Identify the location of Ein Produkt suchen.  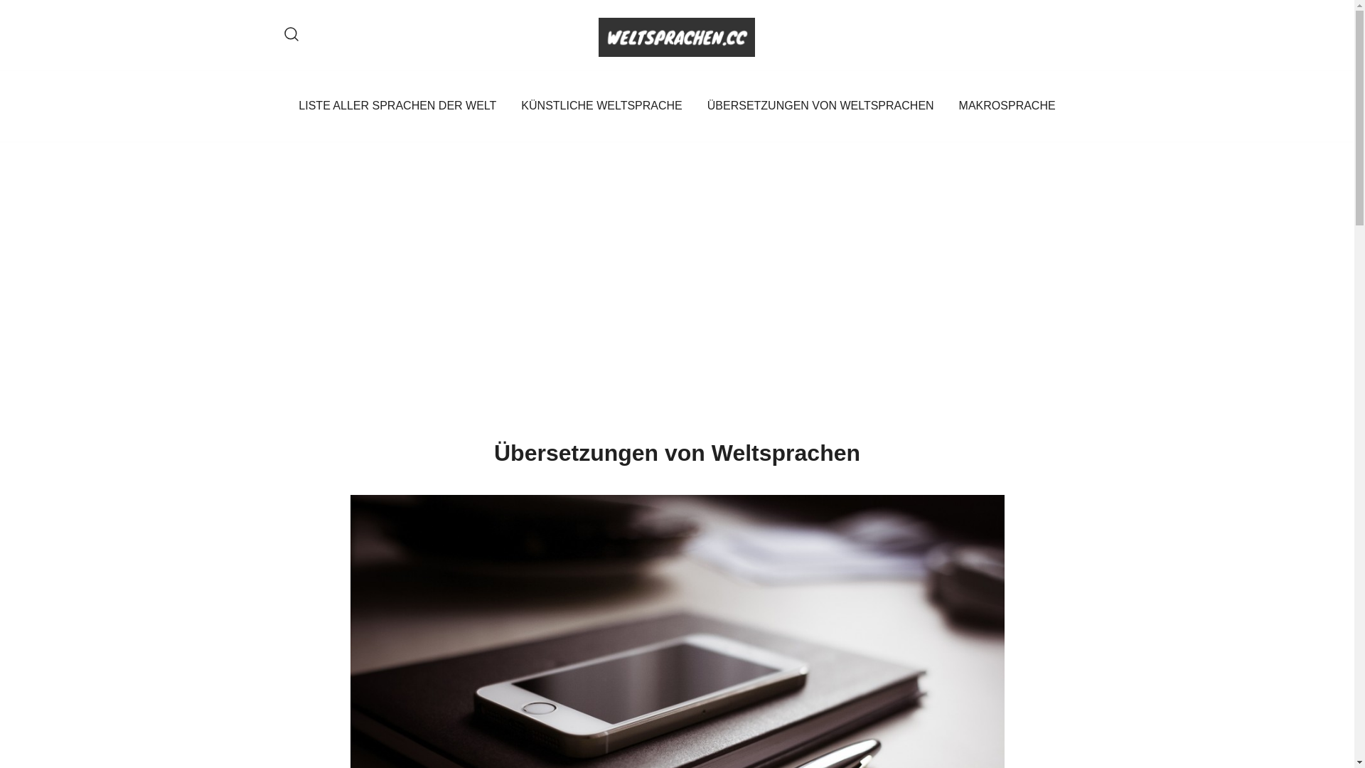
(291, 36).